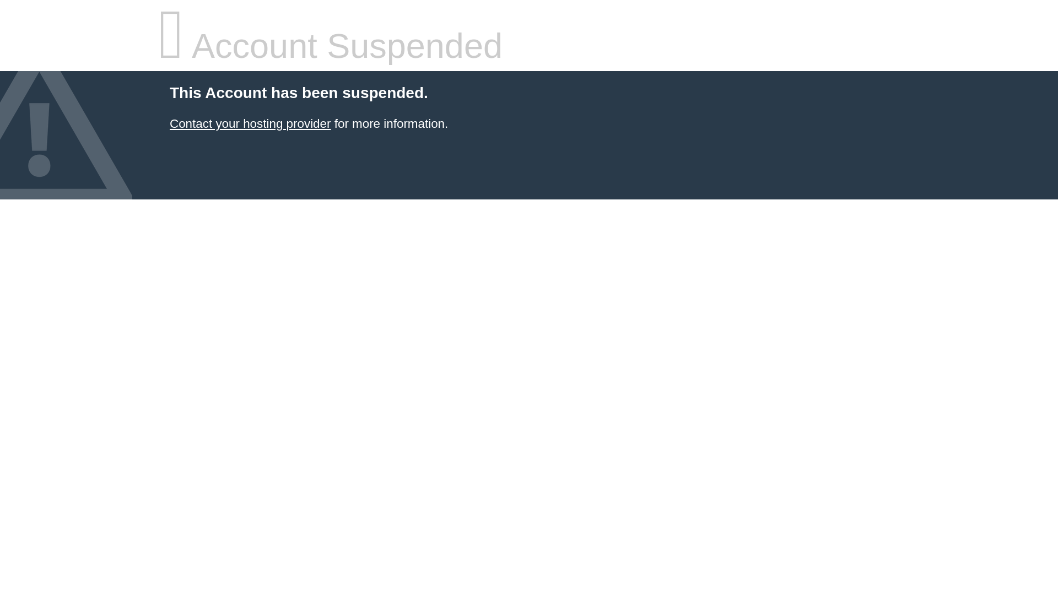 This screenshot has height=595, width=1058. Describe the element at coordinates (250, 123) in the screenshot. I see `Contact your hosting provider` at that location.